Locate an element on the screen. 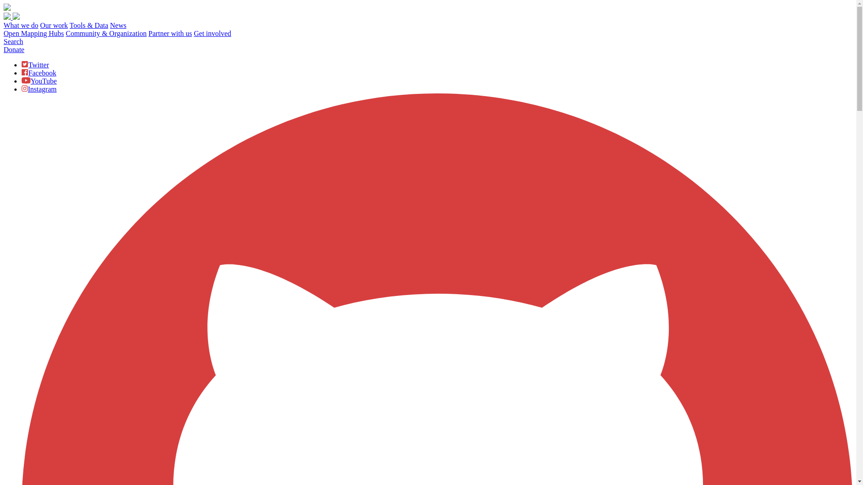  News is located at coordinates (118, 25).